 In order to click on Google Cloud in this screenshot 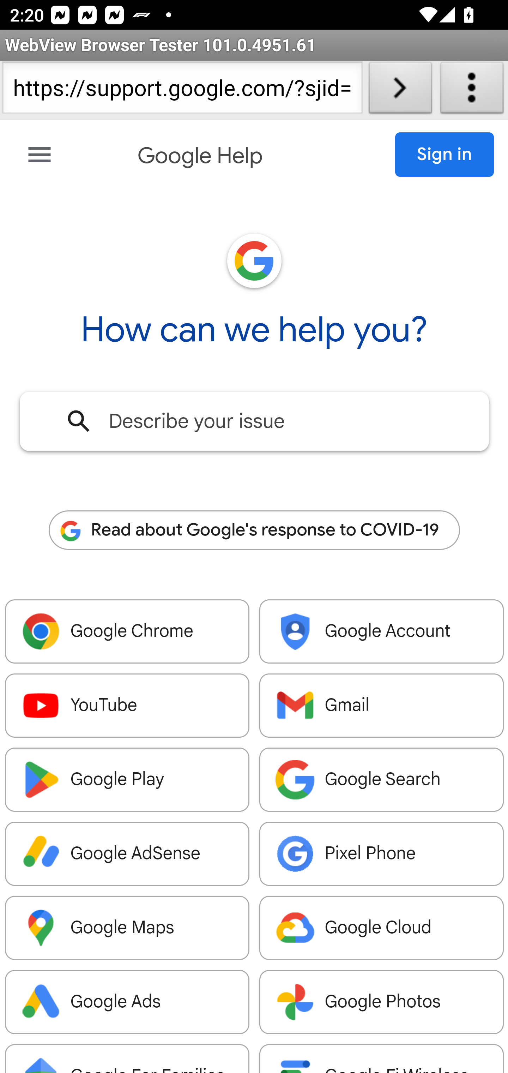, I will do `click(382, 928)`.